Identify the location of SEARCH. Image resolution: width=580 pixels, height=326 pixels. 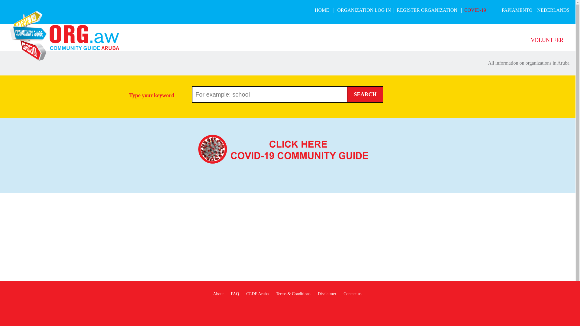
(365, 94).